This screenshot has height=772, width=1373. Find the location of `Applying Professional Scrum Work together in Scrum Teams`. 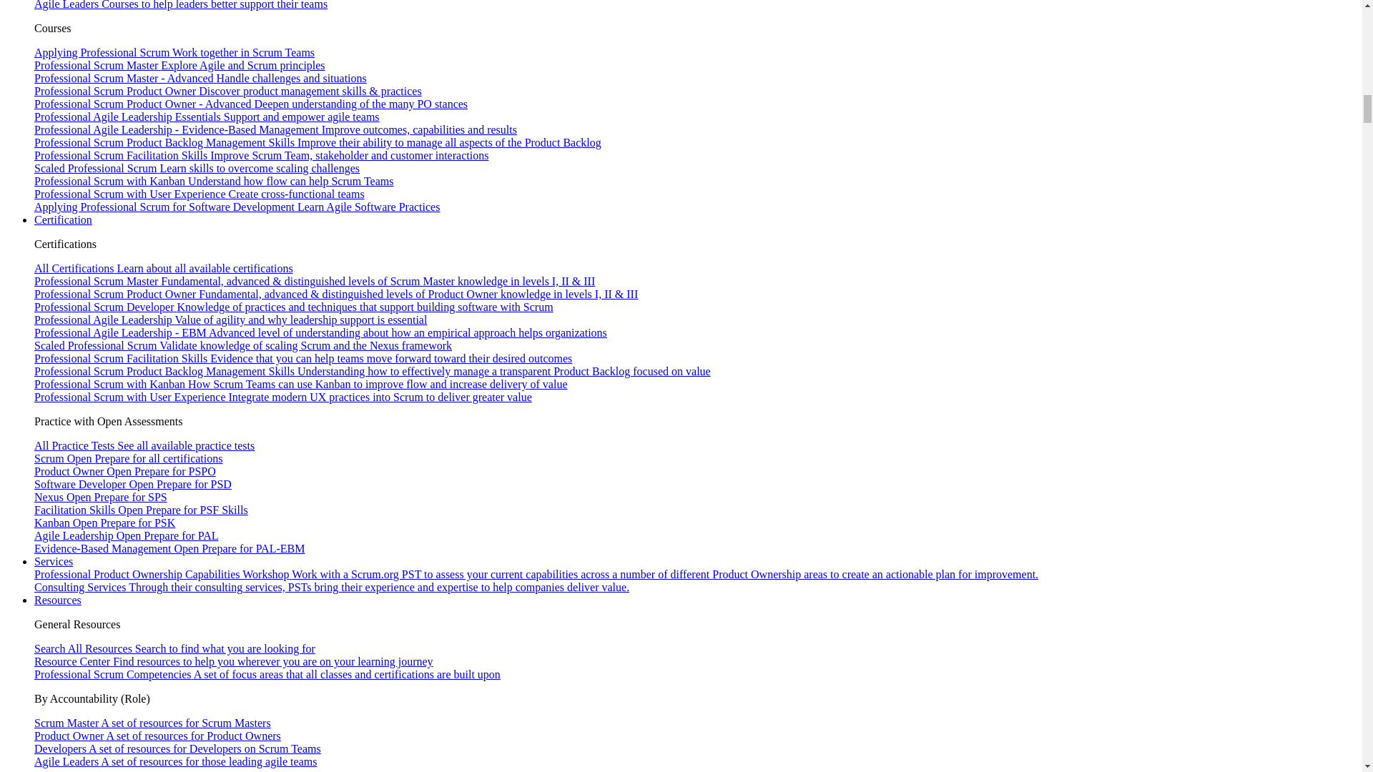

Applying Professional Scrum Work together in Scrum Teams is located at coordinates (174, 52).